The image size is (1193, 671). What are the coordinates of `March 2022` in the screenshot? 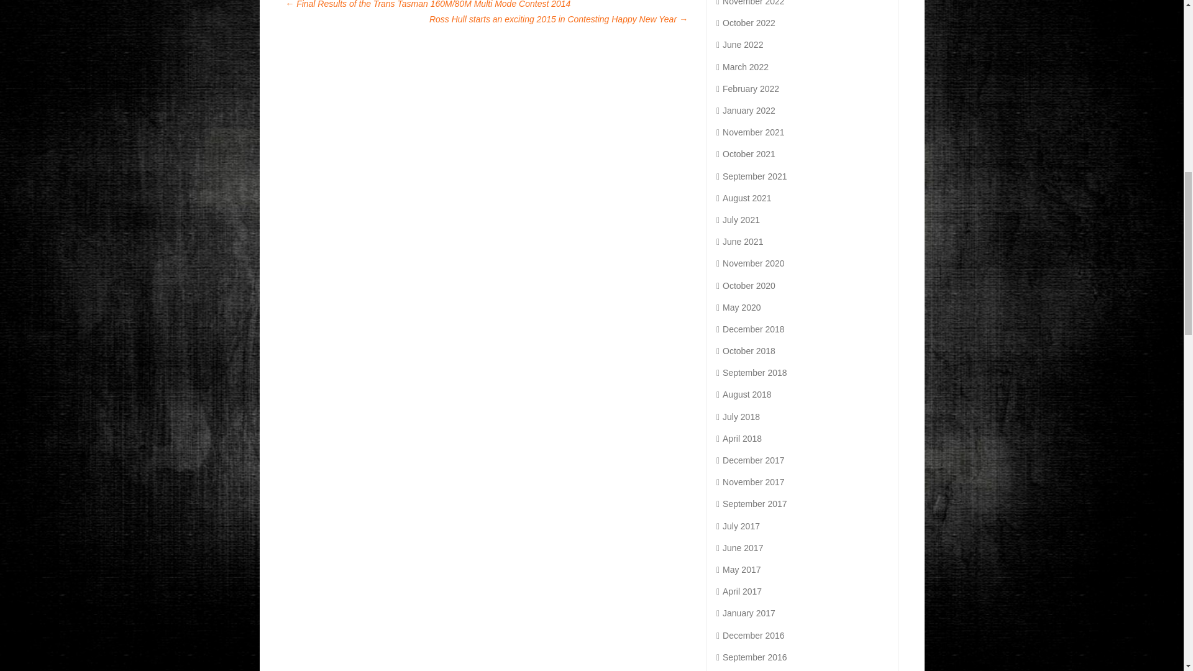 It's located at (742, 67).